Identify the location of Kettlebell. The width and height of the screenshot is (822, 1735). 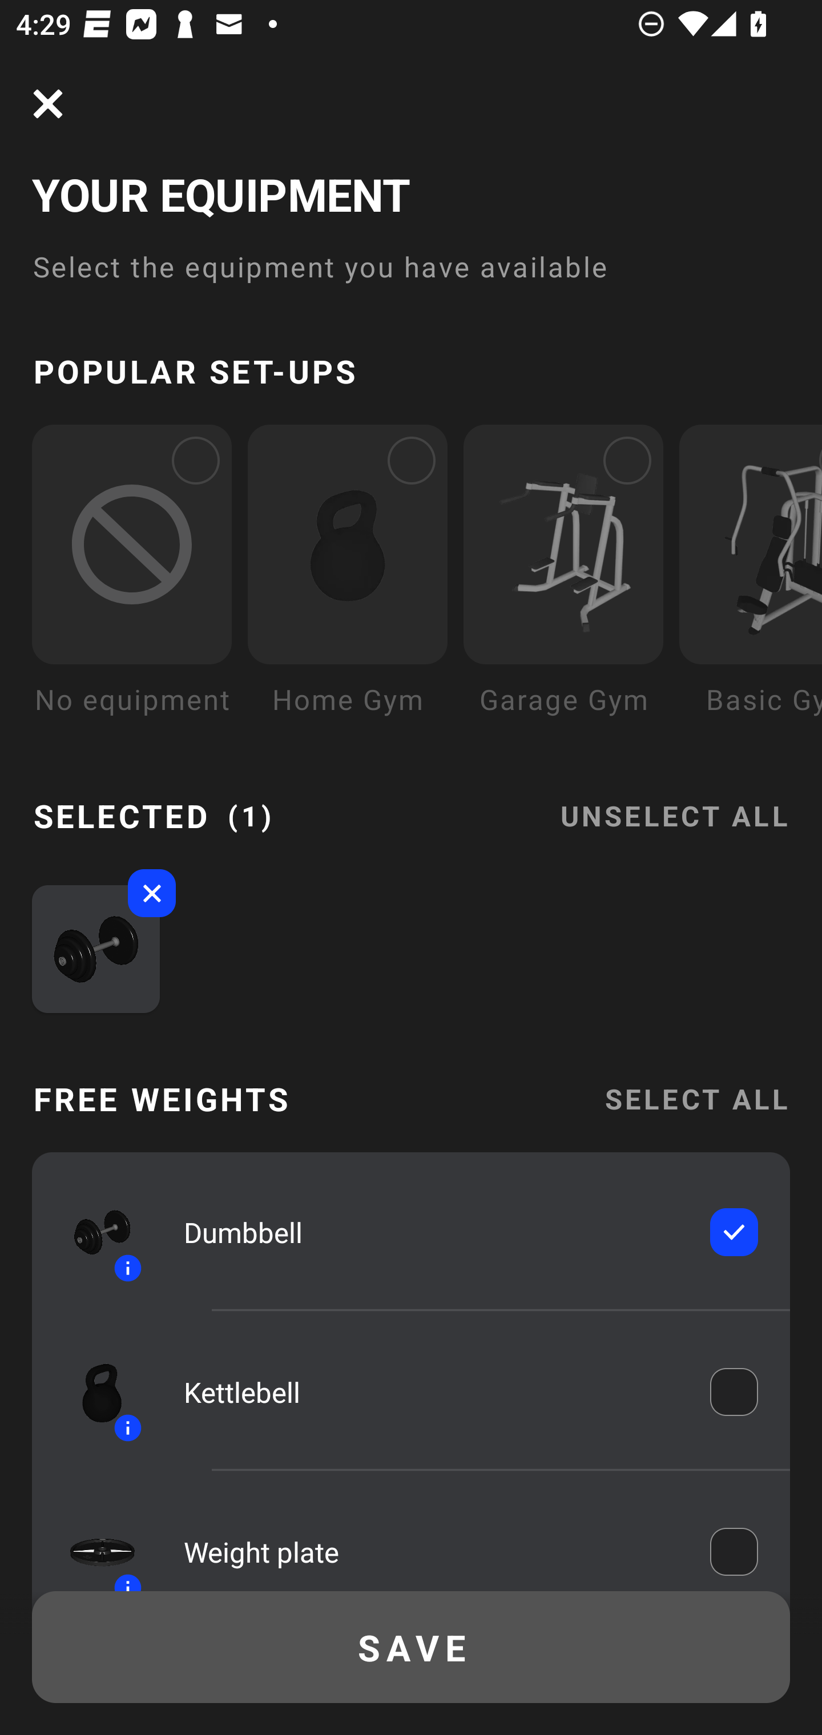
(431, 1393).